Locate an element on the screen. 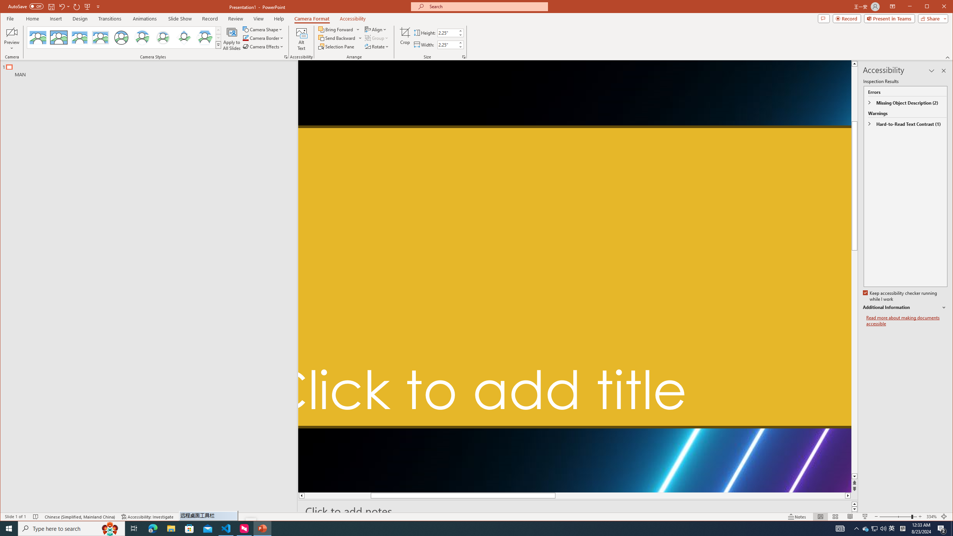  Maximize is located at coordinates (937, 7).